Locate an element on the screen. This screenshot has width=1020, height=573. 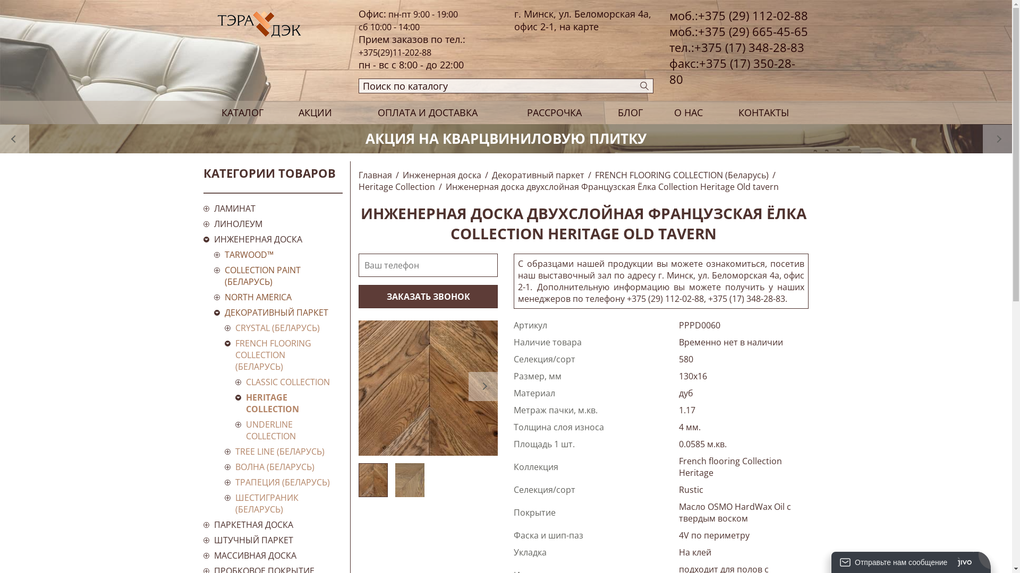
HERITAGE COLLECTION is located at coordinates (289, 403).